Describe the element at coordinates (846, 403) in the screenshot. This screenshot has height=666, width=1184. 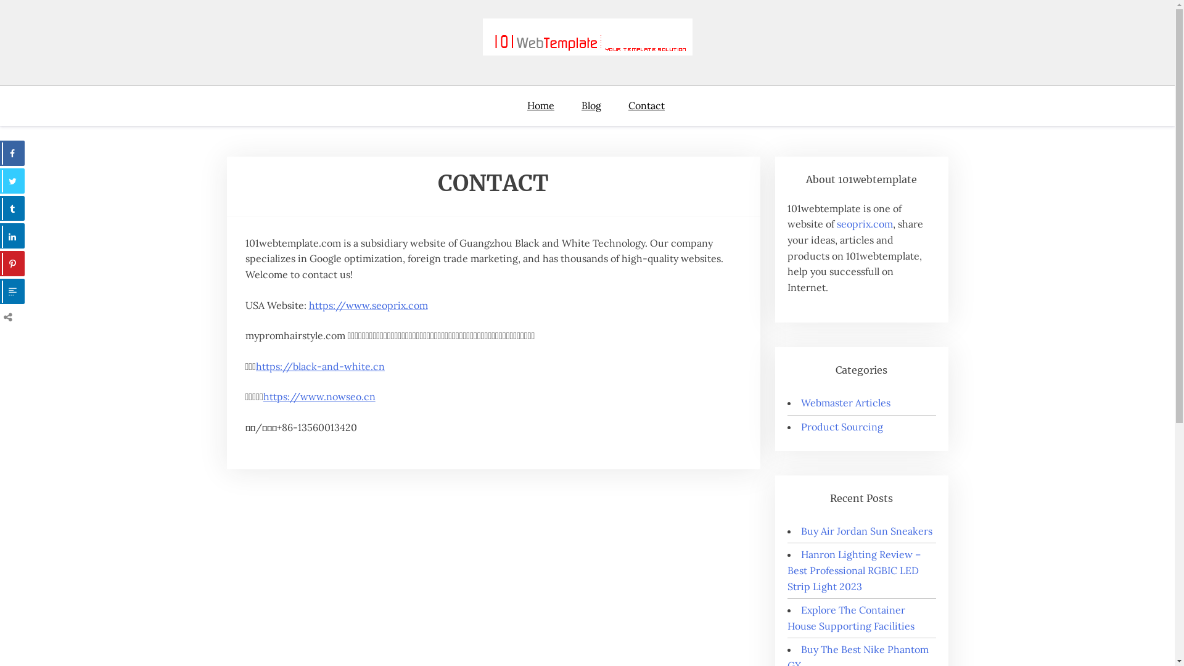
I see `Webmaster Articles` at that location.